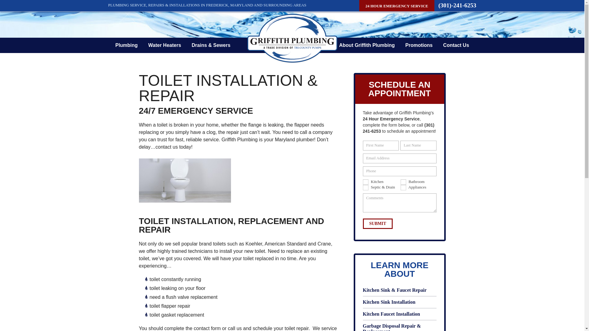  I want to click on Appliances, so click(403, 188).